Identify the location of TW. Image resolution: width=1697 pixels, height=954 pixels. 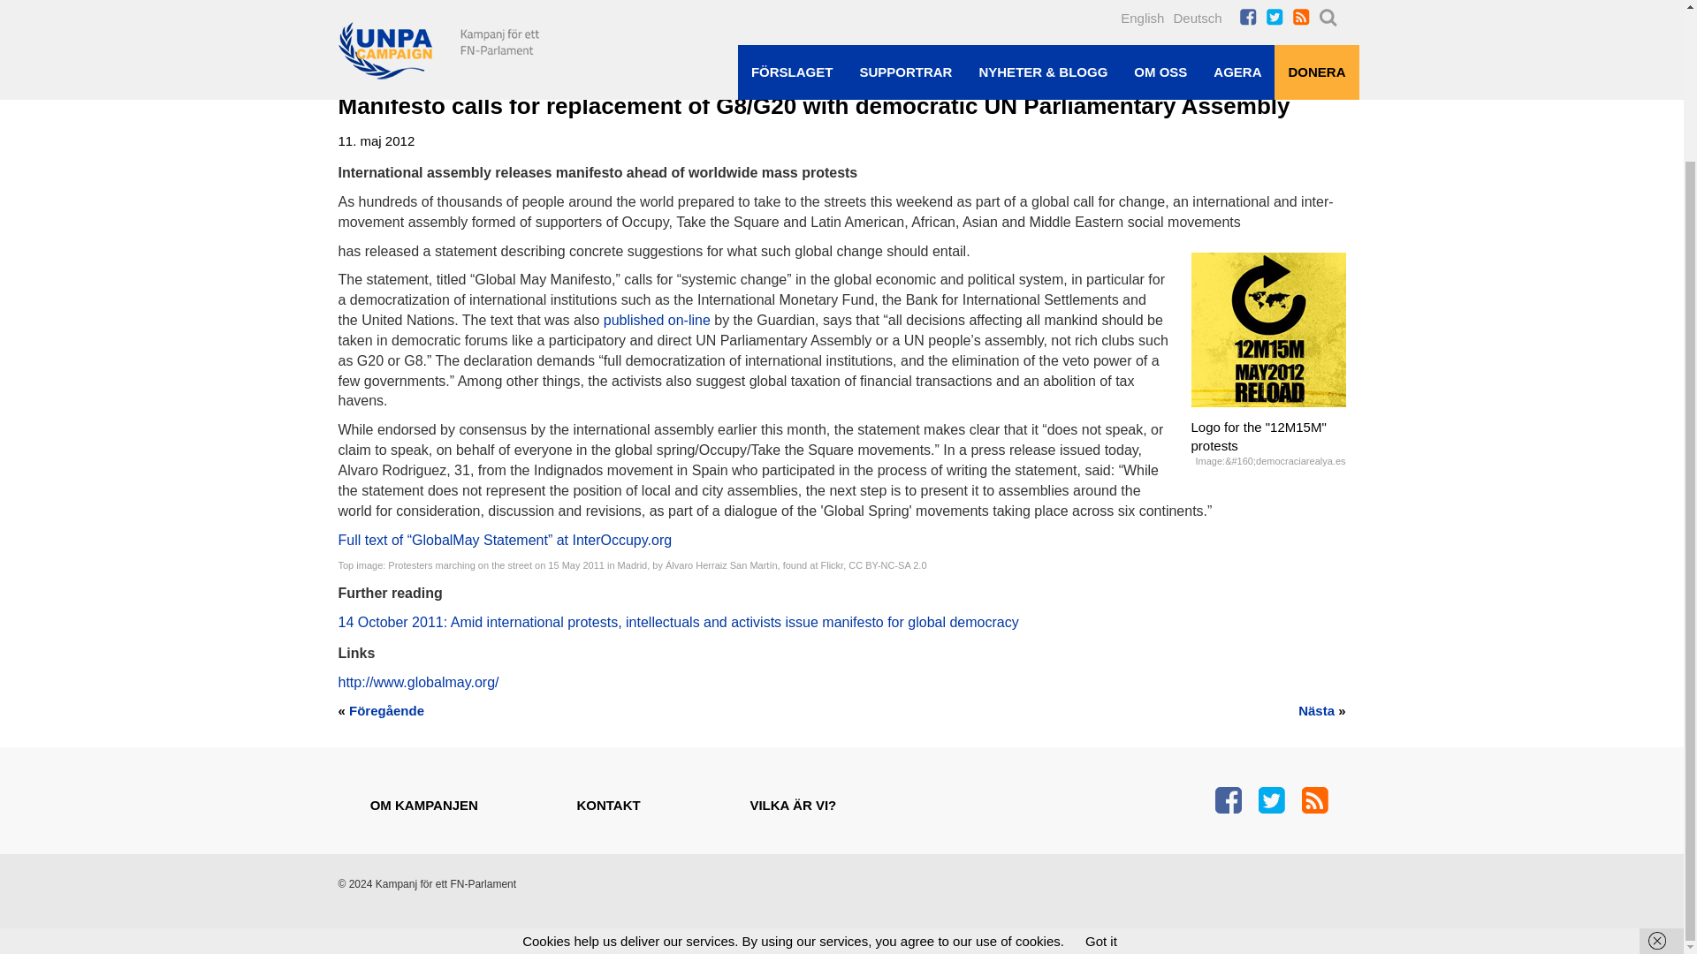
(1271, 800).